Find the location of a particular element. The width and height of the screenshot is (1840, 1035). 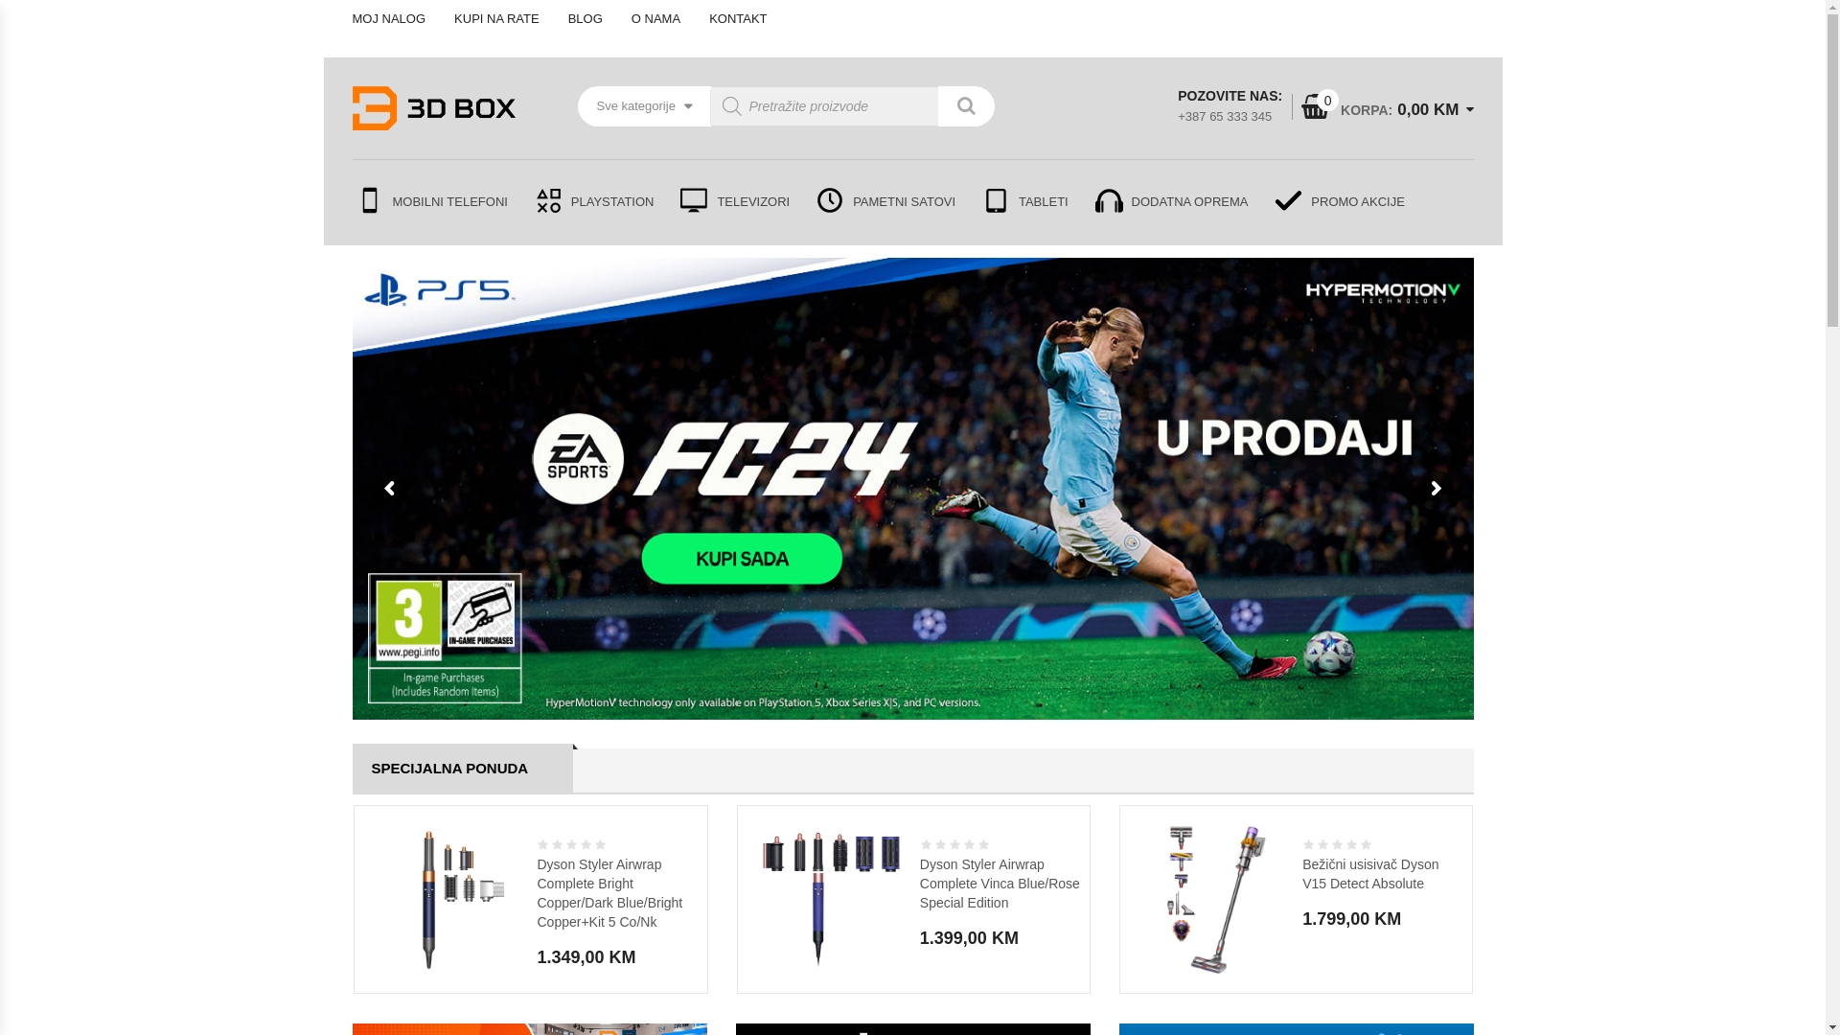

PLAYSTATION is located at coordinates (592, 203).